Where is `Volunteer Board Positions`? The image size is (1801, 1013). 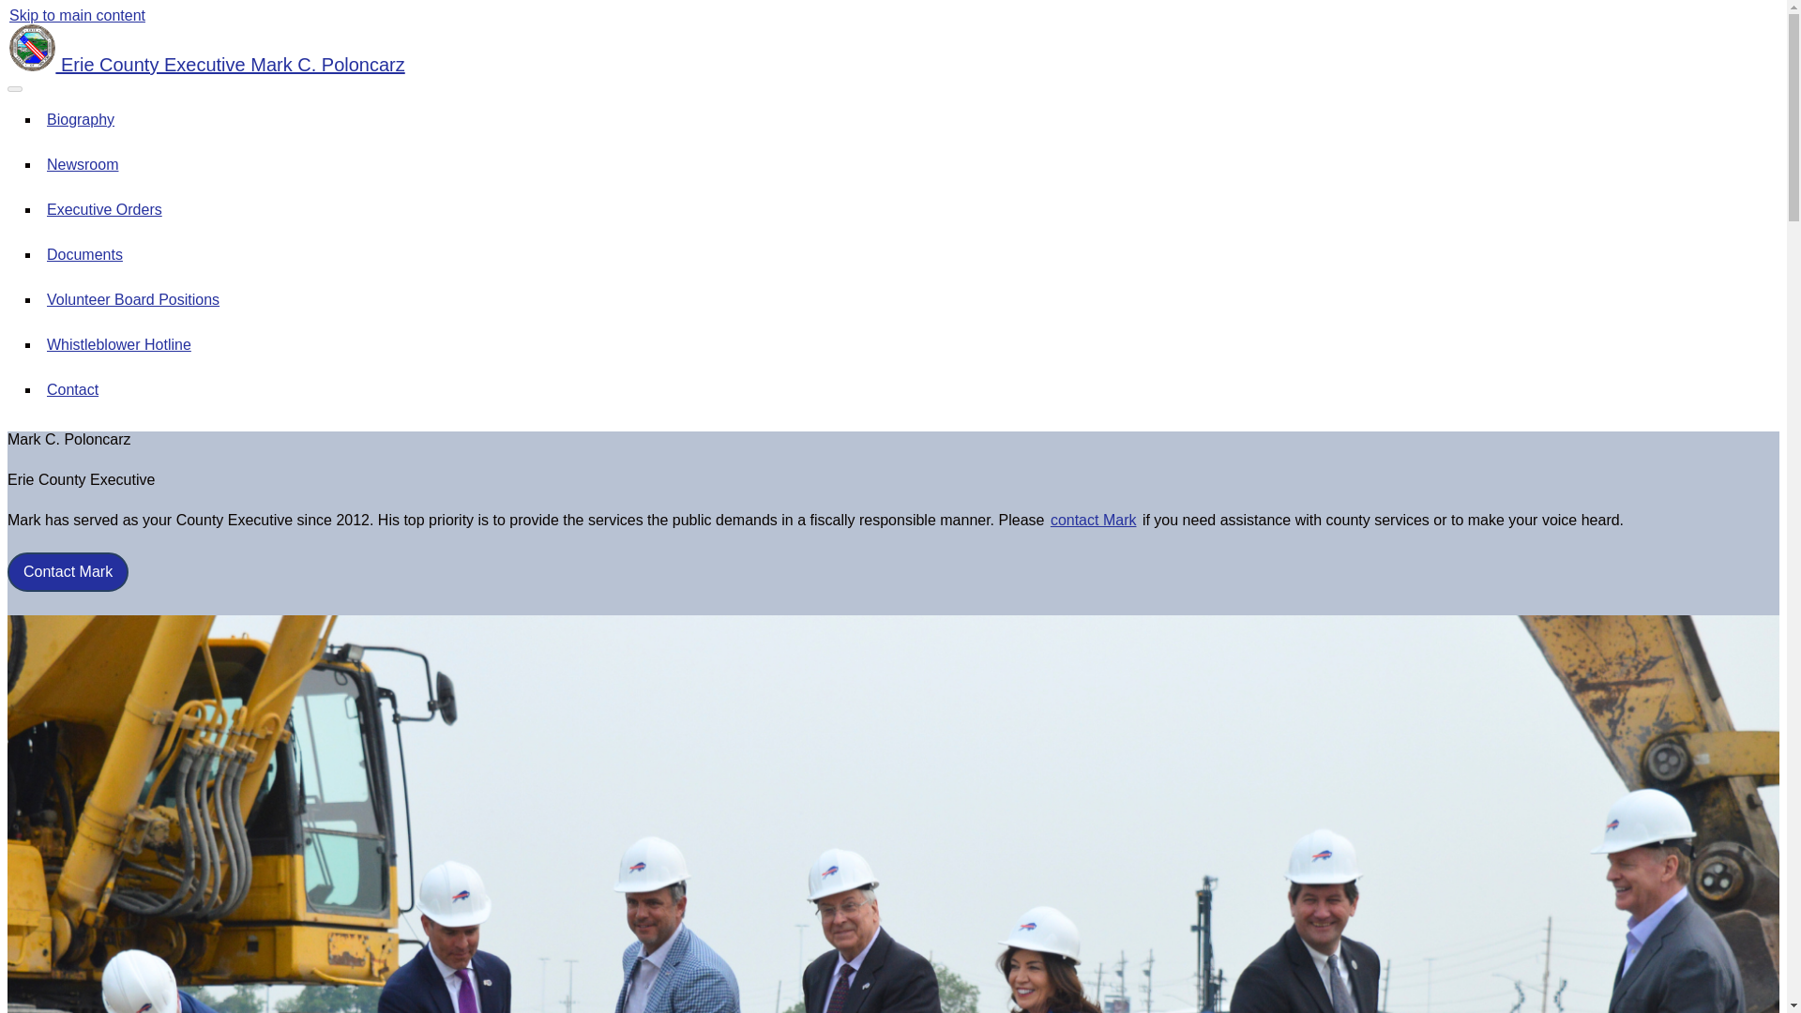
Volunteer Board Positions is located at coordinates (133, 299).